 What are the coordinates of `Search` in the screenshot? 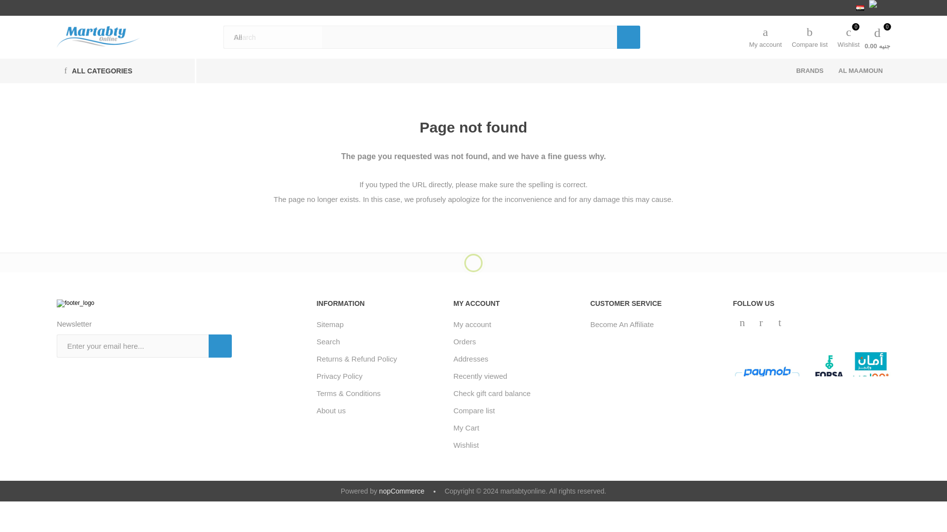 It's located at (765, 36).